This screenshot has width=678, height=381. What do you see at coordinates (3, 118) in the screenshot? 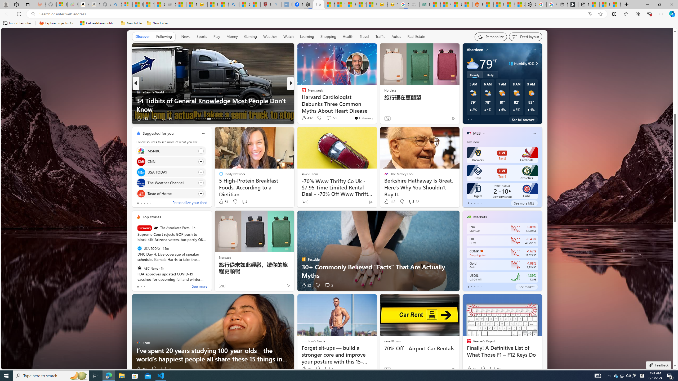
I see `View comments 64 Comment` at bounding box center [3, 118].